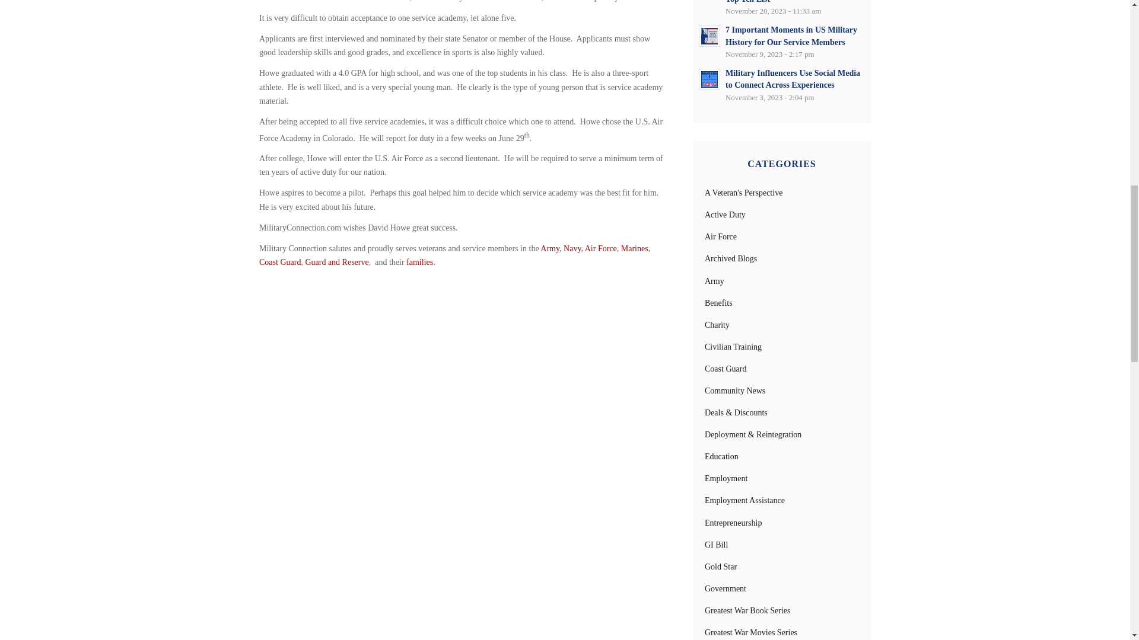 The width and height of the screenshot is (1139, 640). Describe the element at coordinates (731, 258) in the screenshot. I see `Archived Blogs` at that location.